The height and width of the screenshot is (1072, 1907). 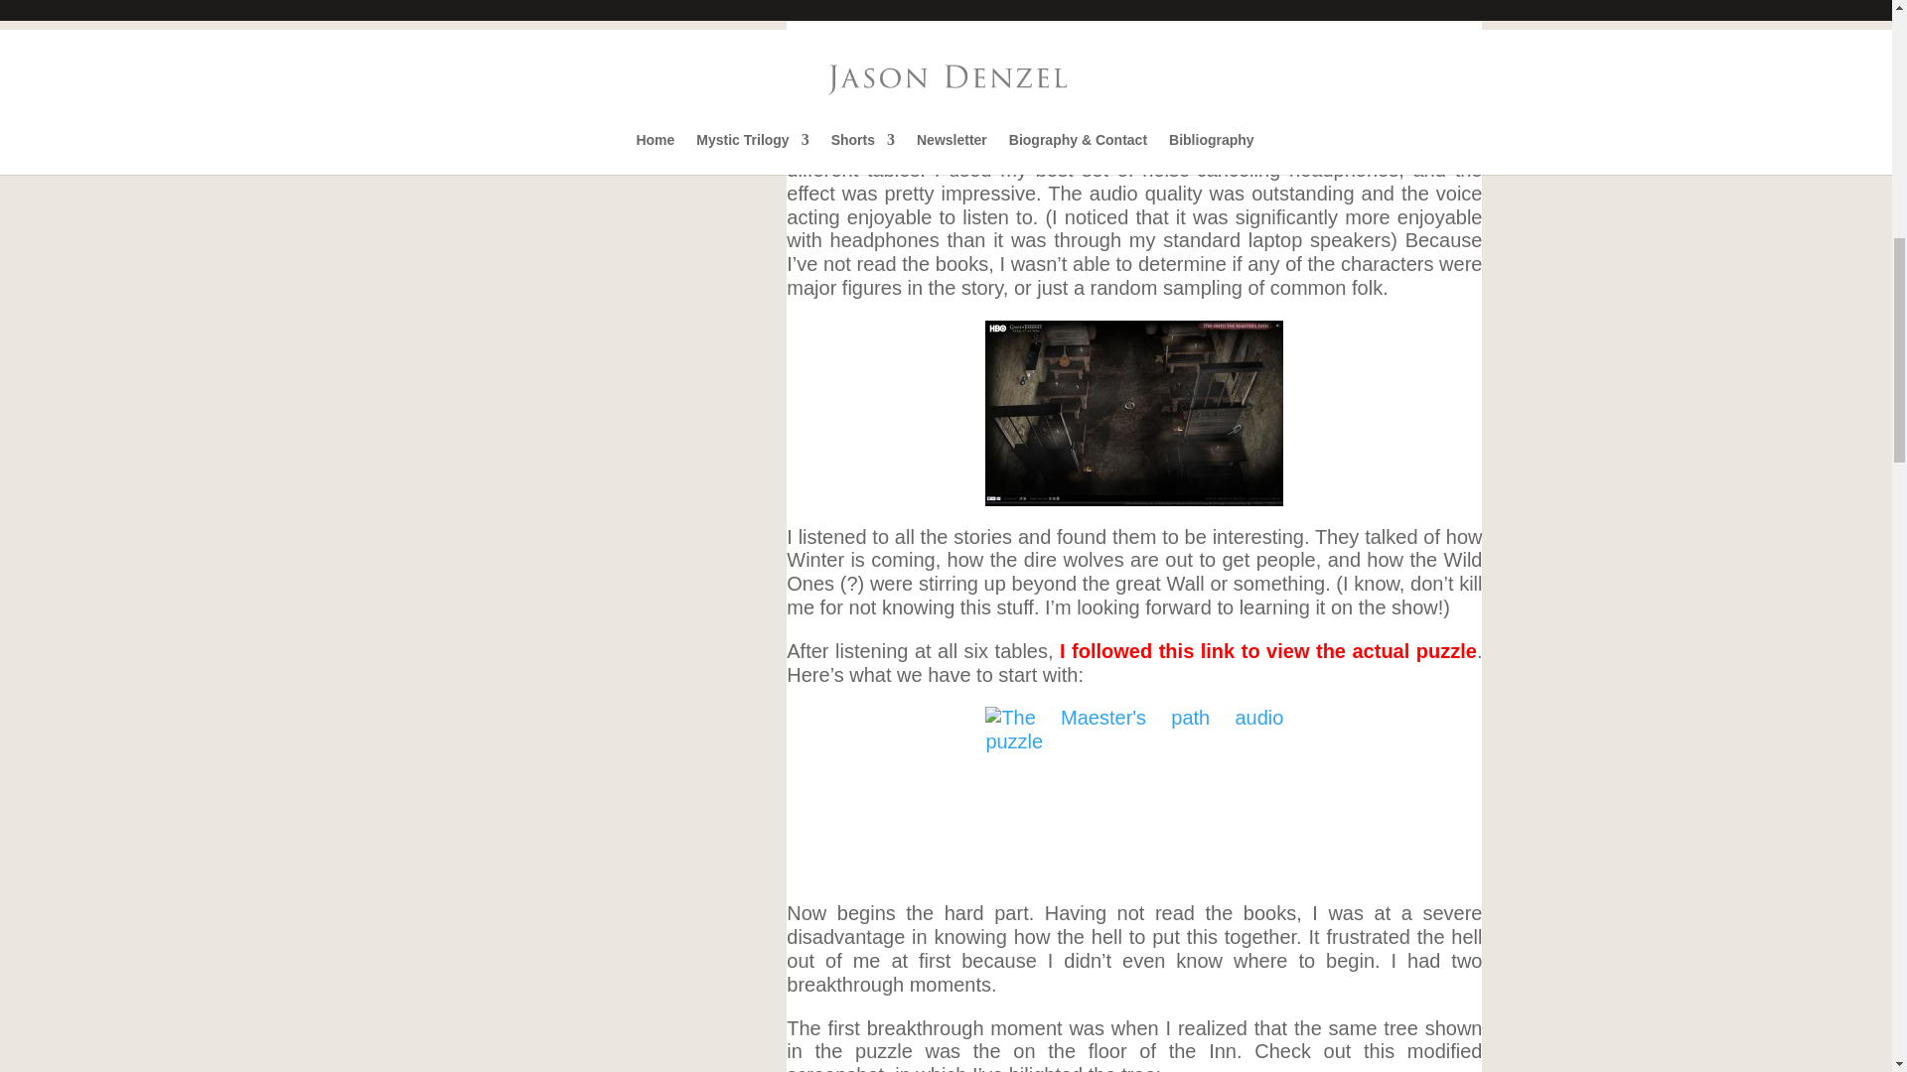 What do you see at coordinates (1134, 794) in the screenshot?
I see `The Maester's path audio puzzle` at bounding box center [1134, 794].